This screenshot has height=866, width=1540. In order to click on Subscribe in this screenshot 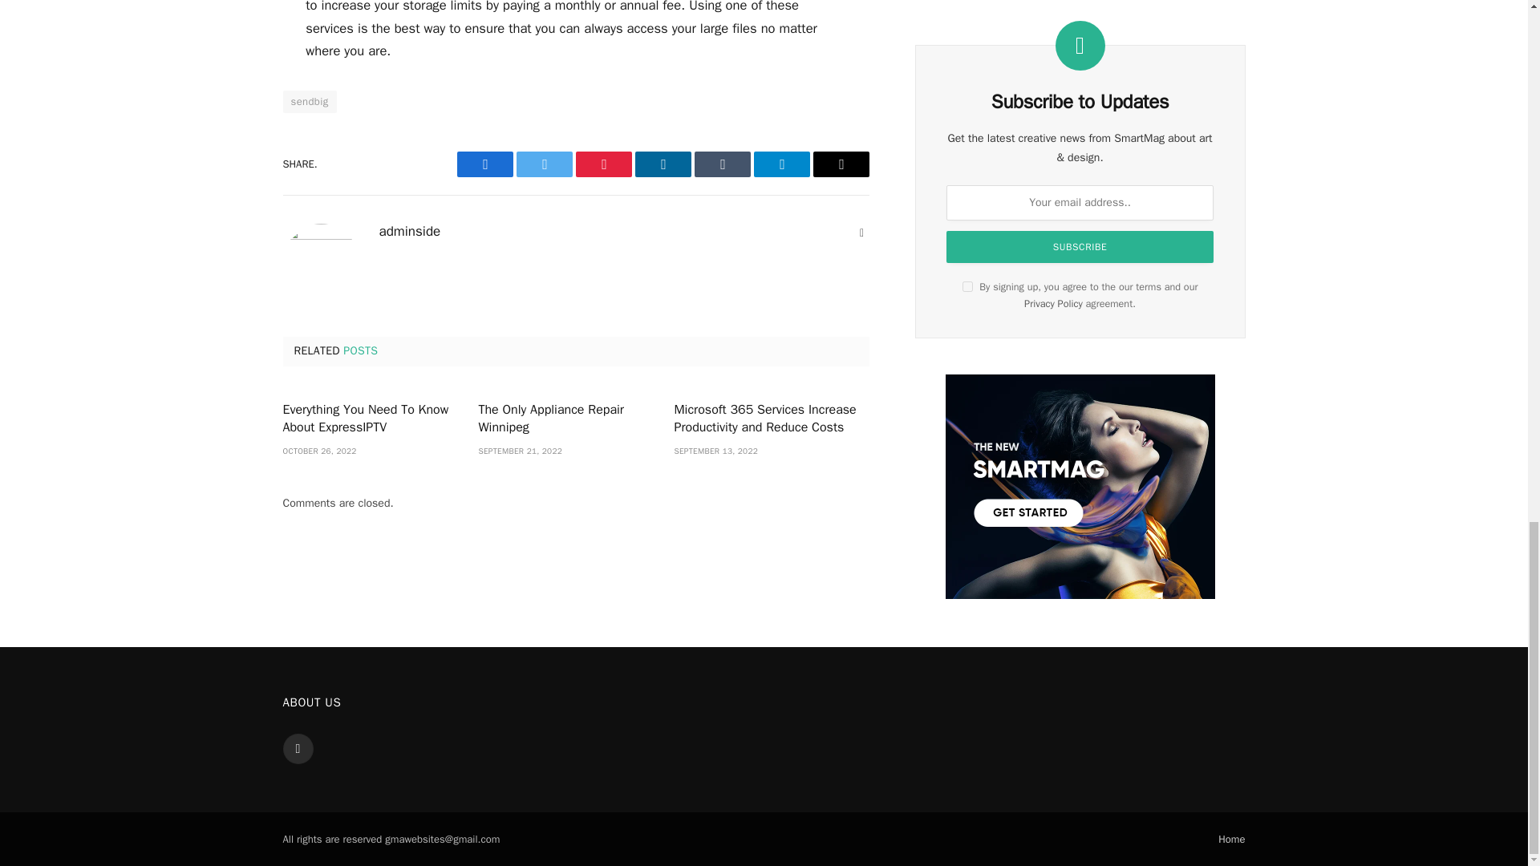, I will do `click(1080, 247)`.